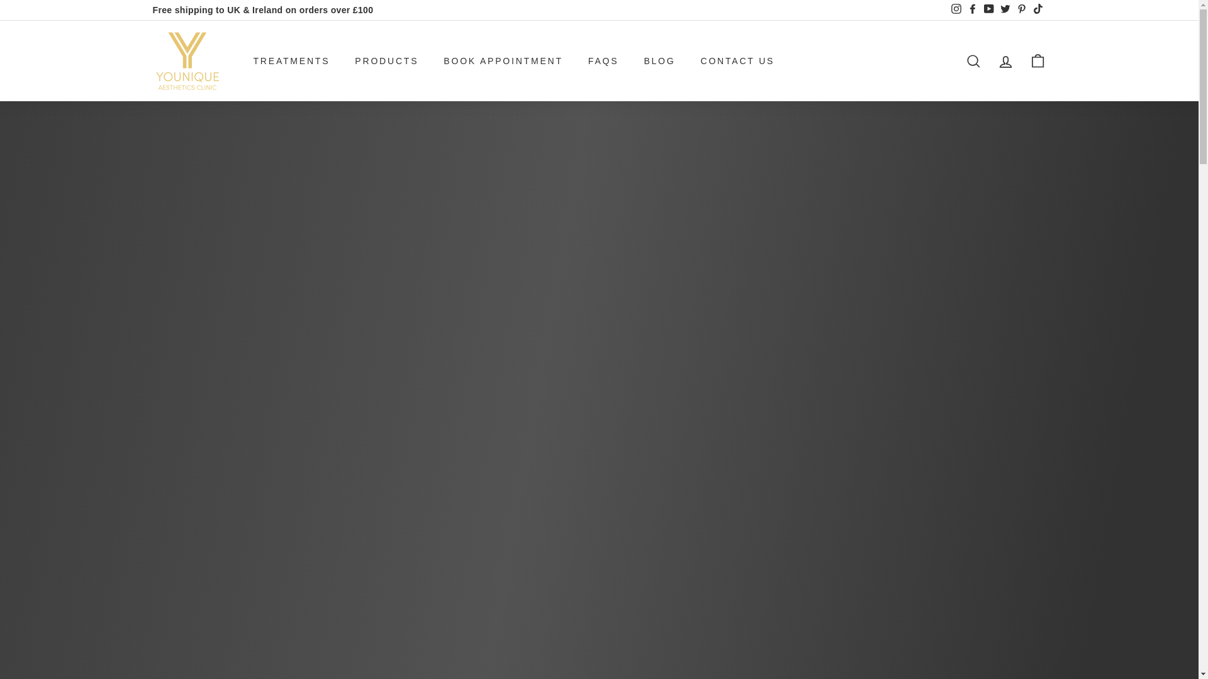 The image size is (1208, 679). I want to click on Pinterest, so click(1021, 11).